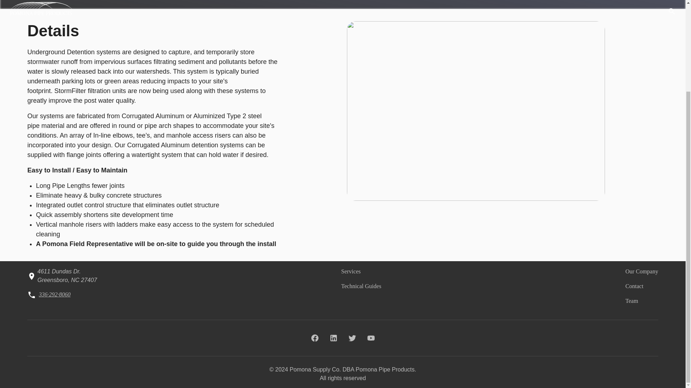  I want to click on Technical Guides, so click(361, 286).